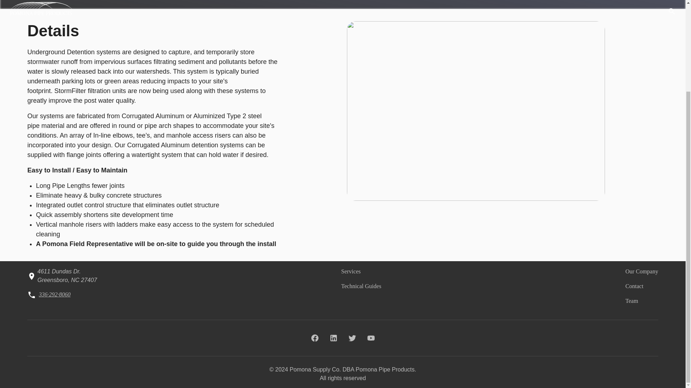  I want to click on Technical Guides, so click(361, 286).